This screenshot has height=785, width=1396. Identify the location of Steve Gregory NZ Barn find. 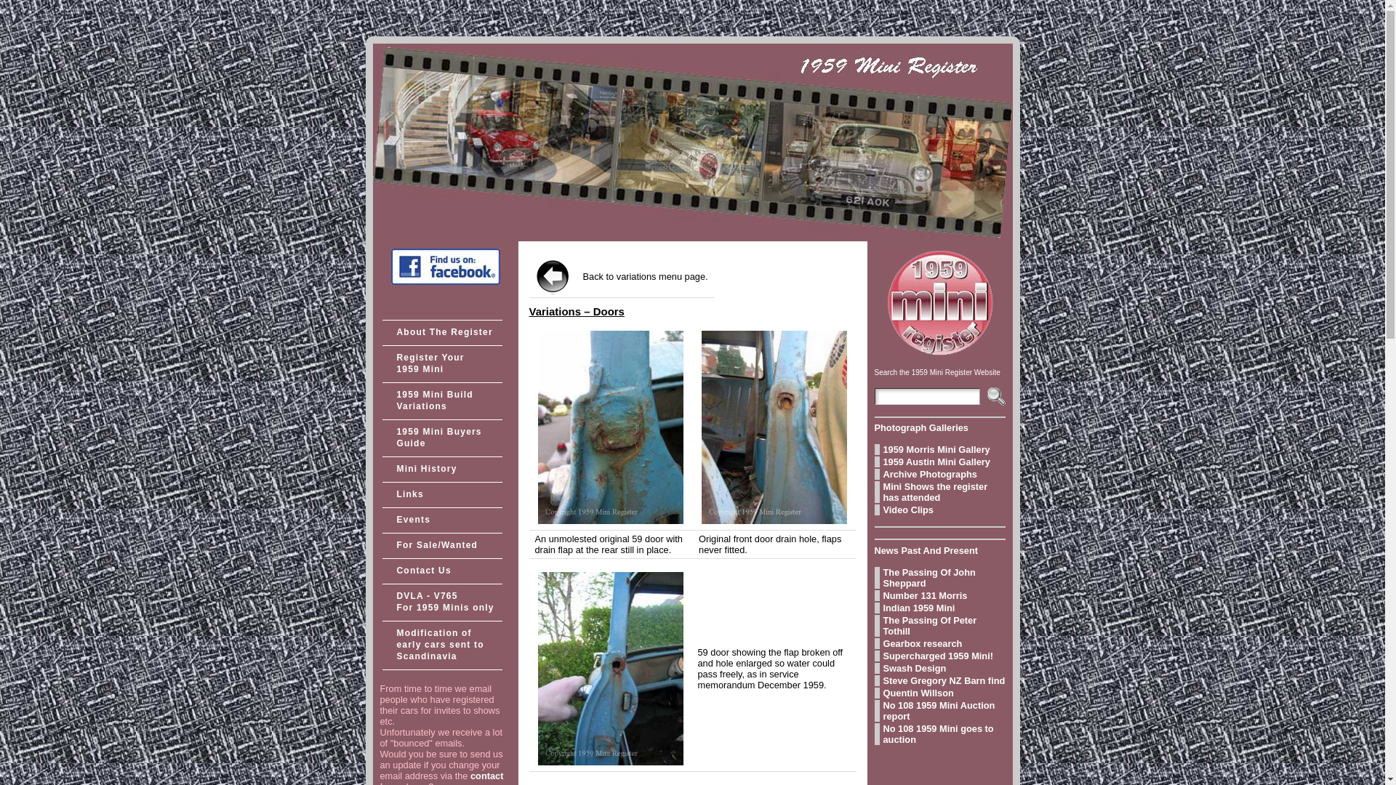
(939, 680).